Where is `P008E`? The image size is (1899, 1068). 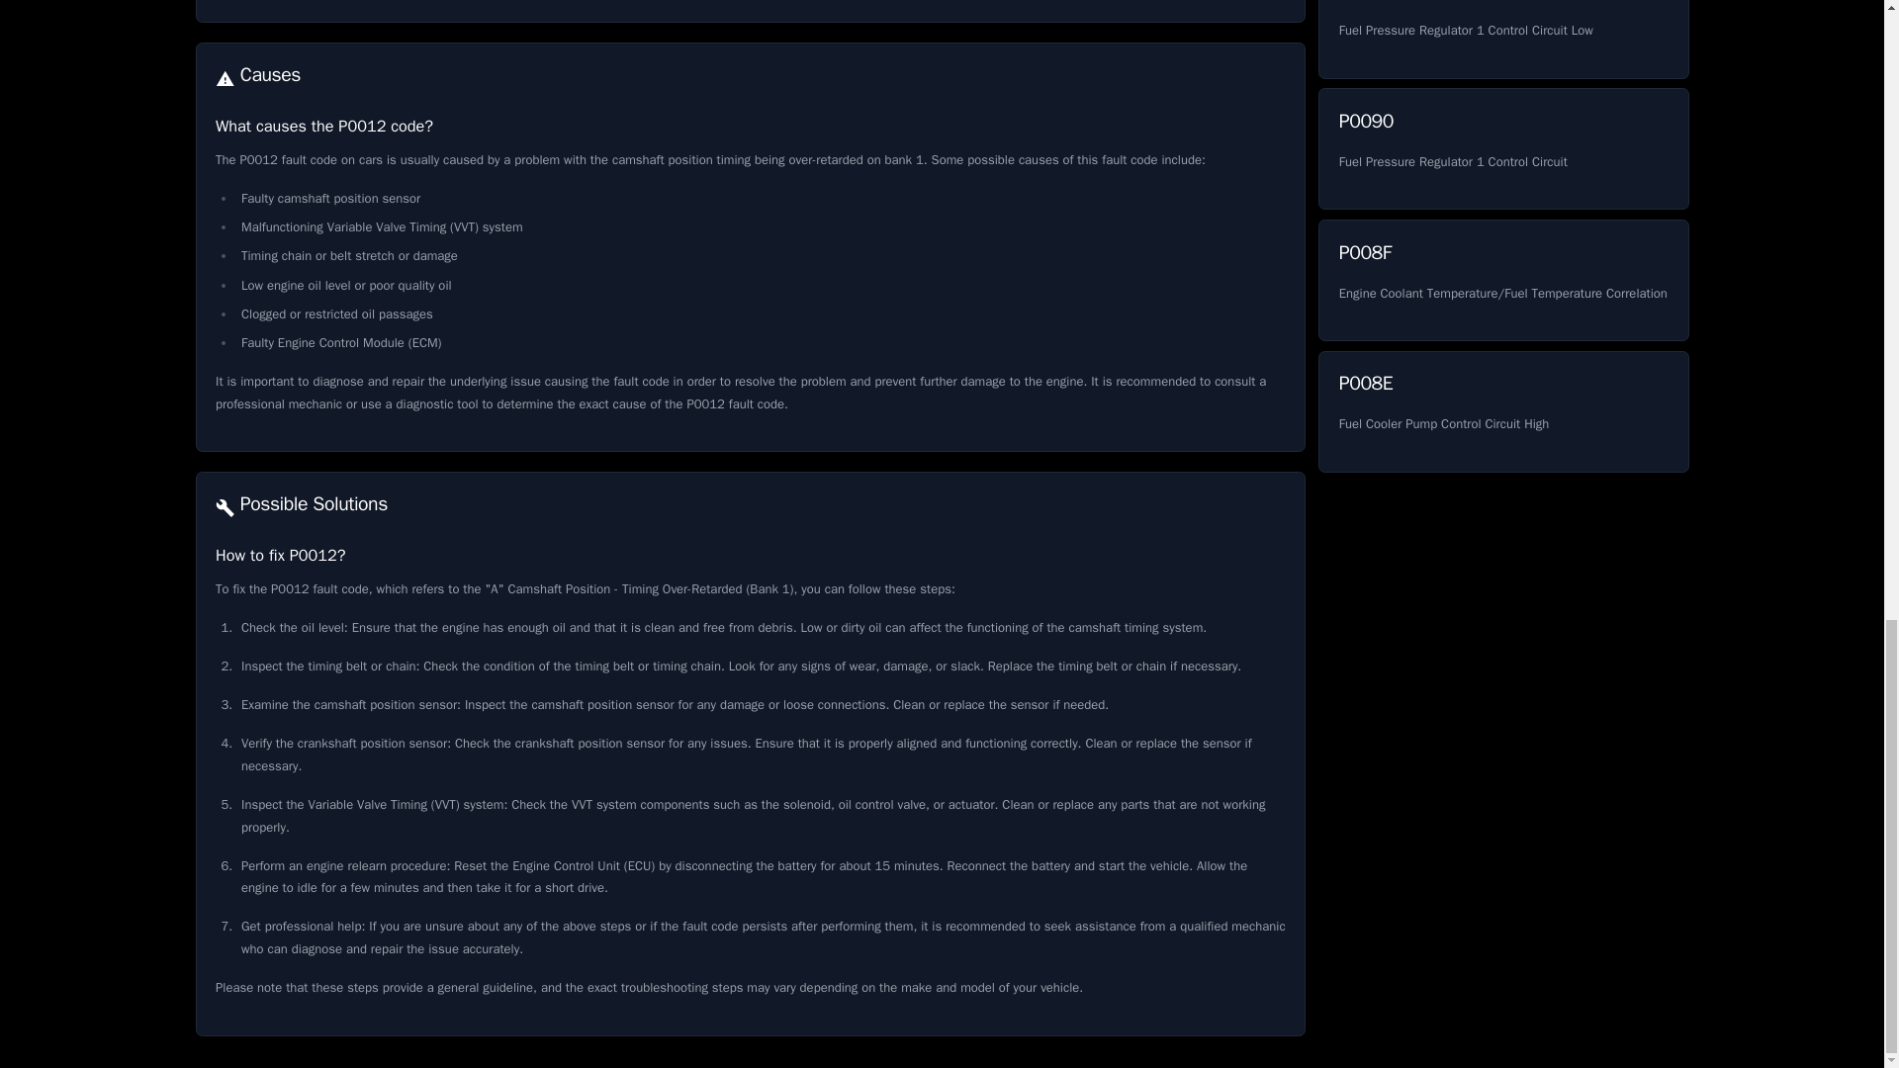 P008E is located at coordinates (1502, 148).